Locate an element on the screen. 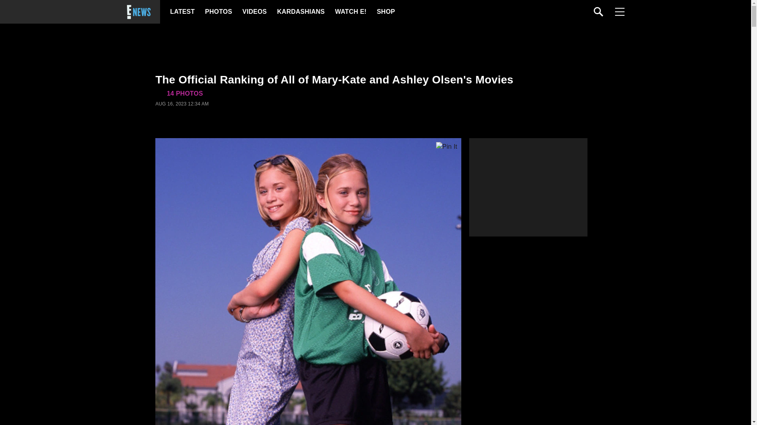 Image resolution: width=757 pixels, height=425 pixels. VIDEOS is located at coordinates (254, 12).